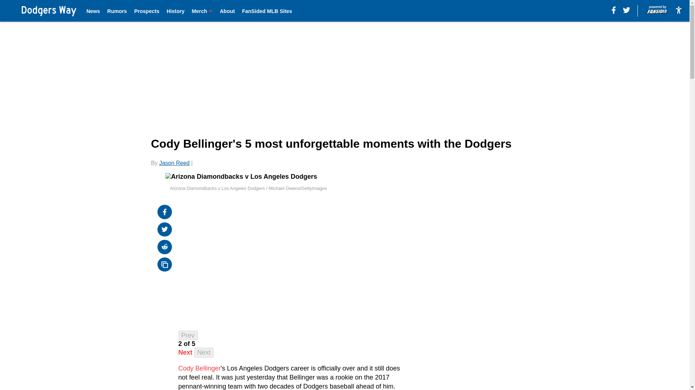 This screenshot has height=390, width=695. I want to click on History, so click(176, 11).